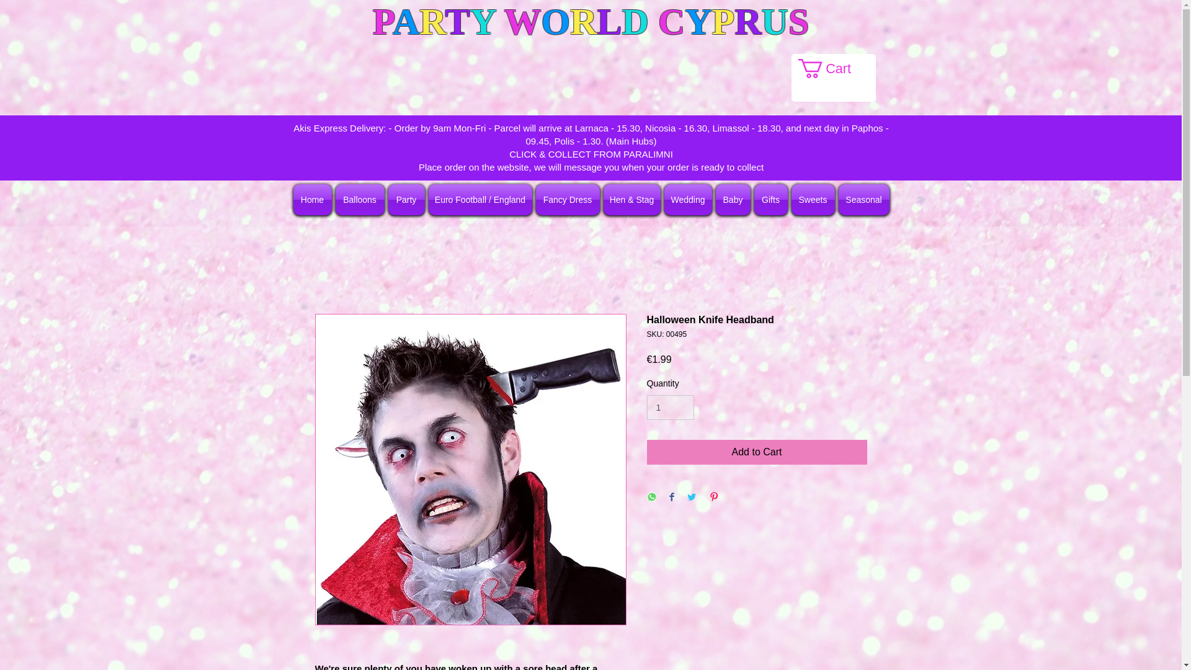  What do you see at coordinates (313, 200) in the screenshot?
I see `Home` at bounding box center [313, 200].